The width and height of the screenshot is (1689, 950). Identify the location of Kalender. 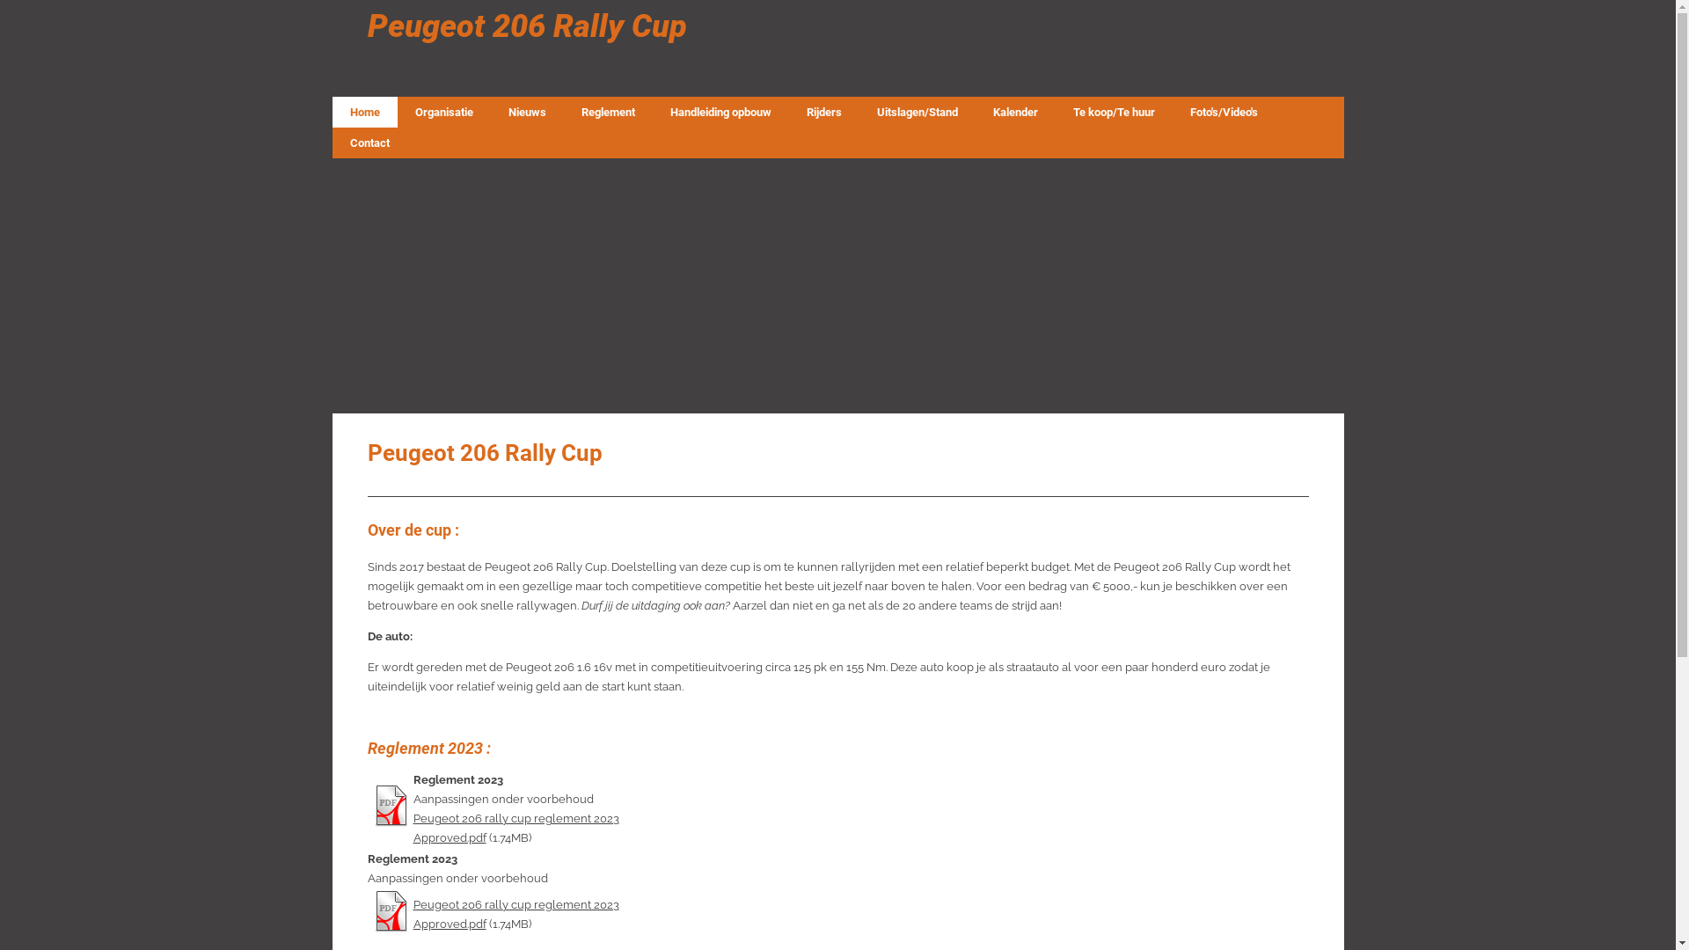
(1015, 113).